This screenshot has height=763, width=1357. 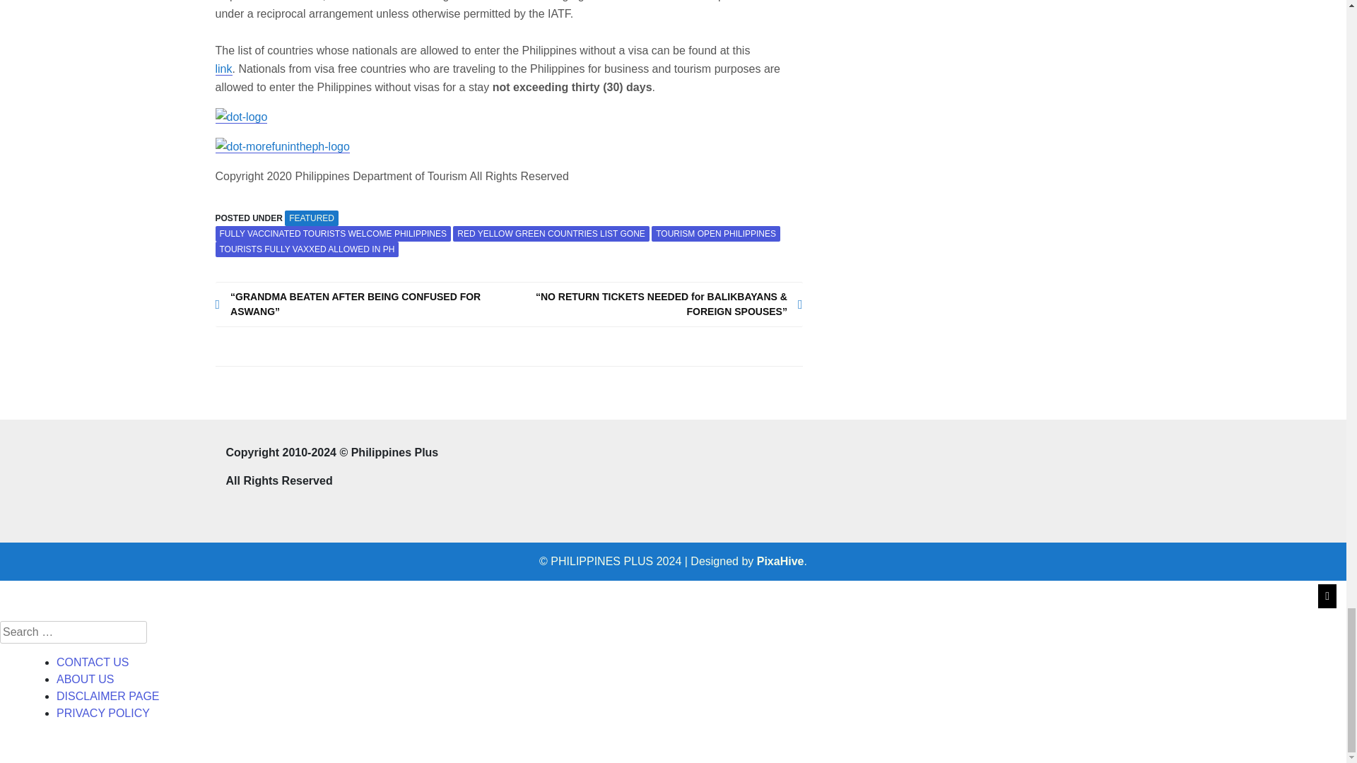 I want to click on TOURISM OPEN PHILIPPINES, so click(x=715, y=233).